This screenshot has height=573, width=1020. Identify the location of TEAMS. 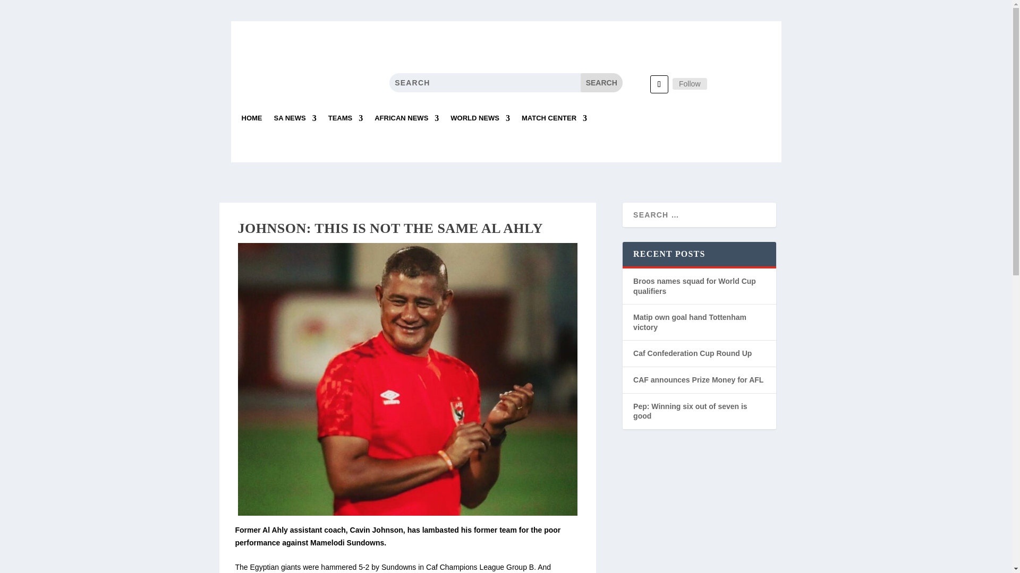
(345, 122).